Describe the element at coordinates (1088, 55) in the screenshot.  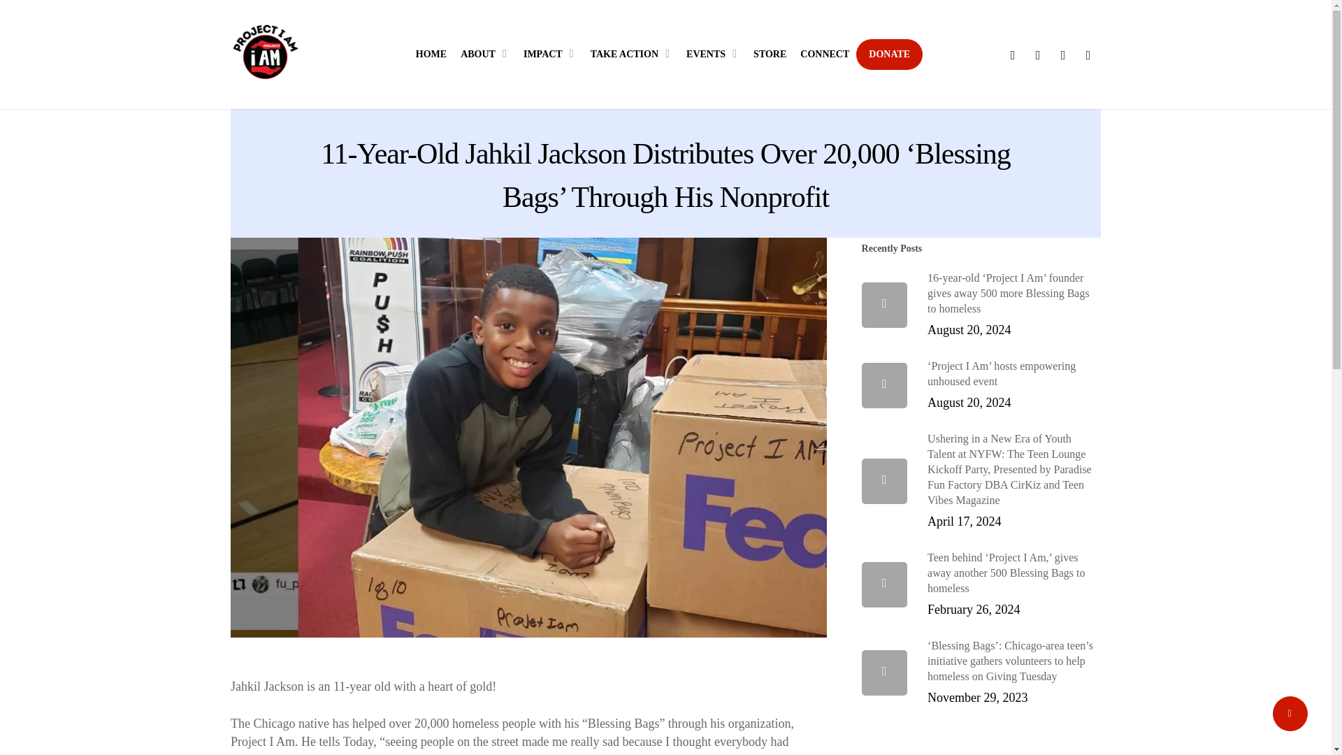
I see `INSTAGRAM` at that location.